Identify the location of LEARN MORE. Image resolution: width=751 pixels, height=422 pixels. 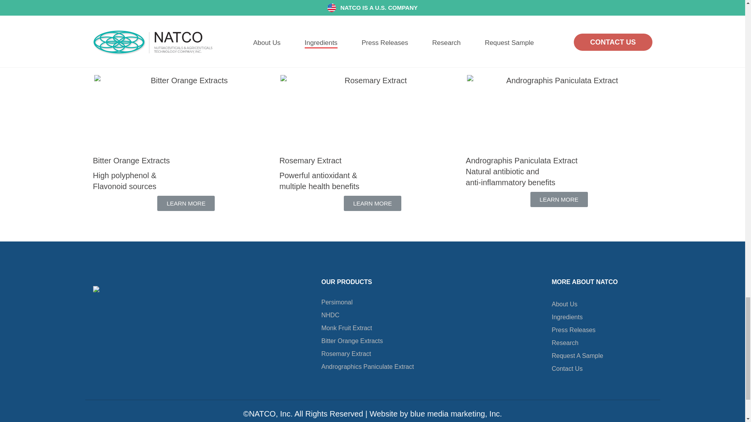
(559, 199).